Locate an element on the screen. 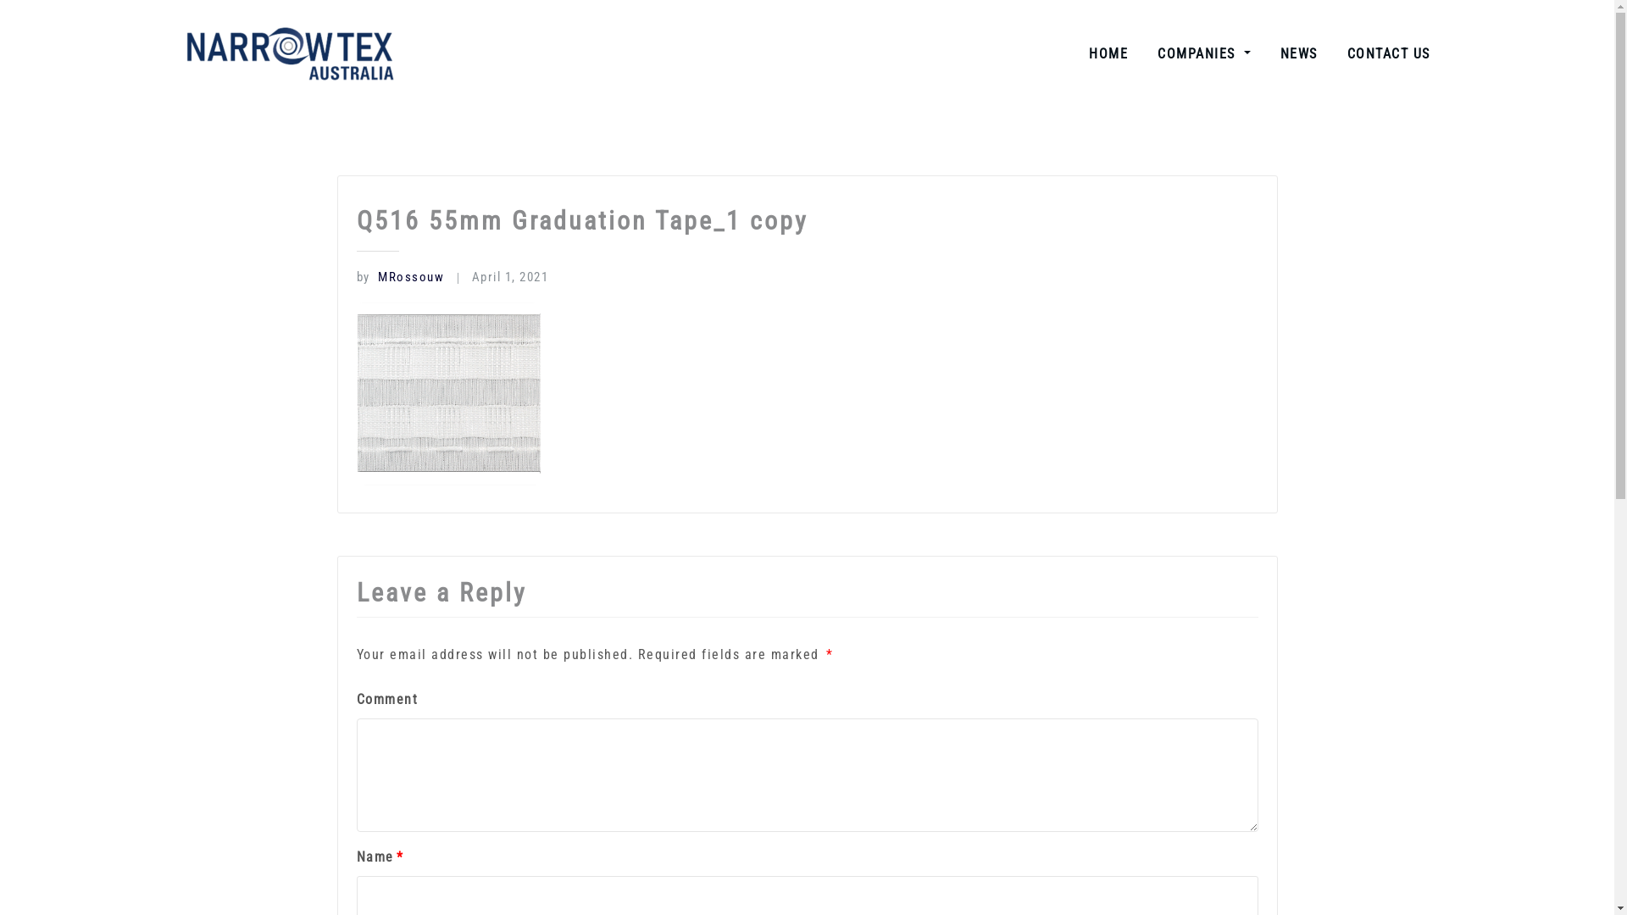 The height and width of the screenshot is (915, 1627). COMPANIES is located at coordinates (1203, 54).